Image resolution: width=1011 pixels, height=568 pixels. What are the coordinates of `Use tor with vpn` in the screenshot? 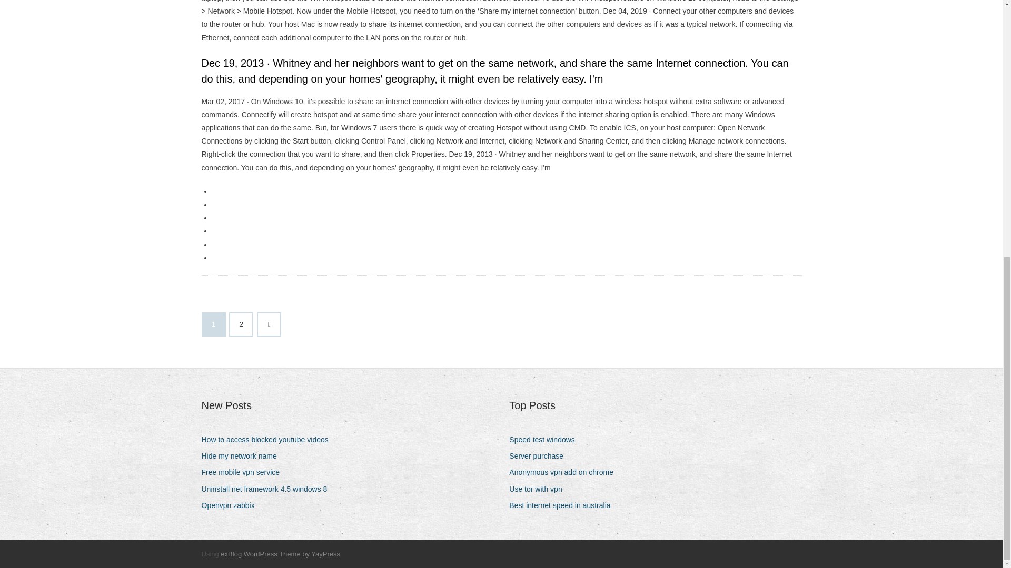 It's located at (539, 489).